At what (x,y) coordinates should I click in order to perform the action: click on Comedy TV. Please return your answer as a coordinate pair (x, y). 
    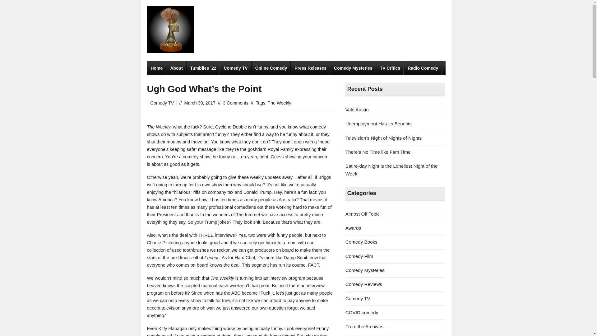
    Looking at the image, I should click on (162, 103).